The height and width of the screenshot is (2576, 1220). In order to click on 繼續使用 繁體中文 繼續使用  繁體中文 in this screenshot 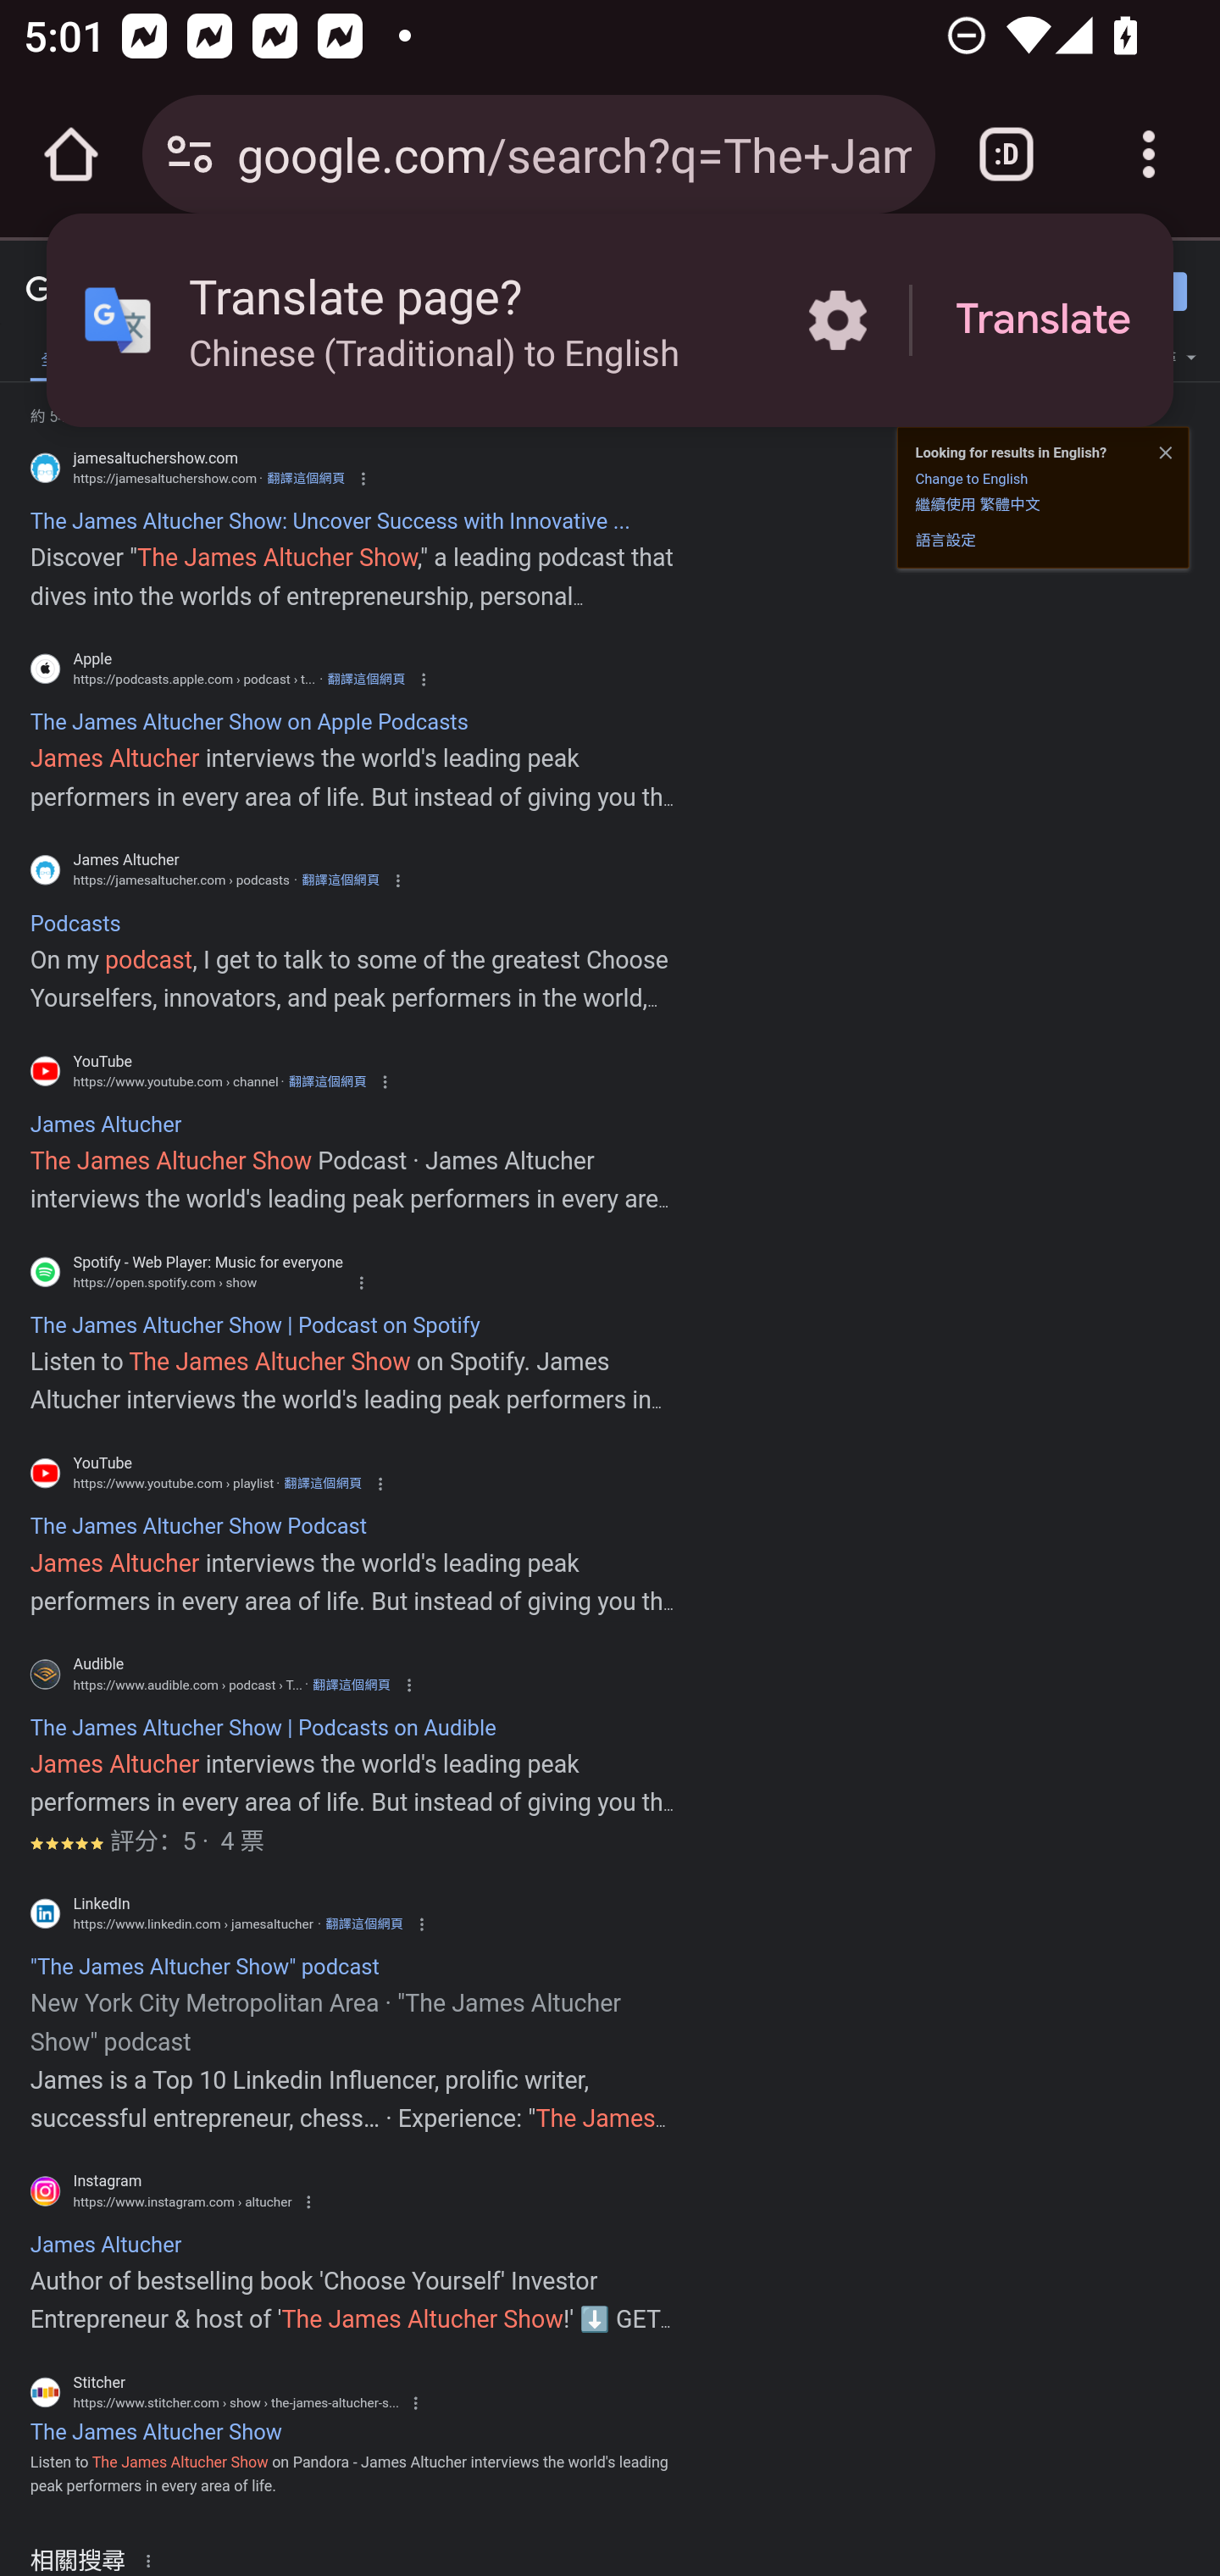, I will do `click(978, 503)`.